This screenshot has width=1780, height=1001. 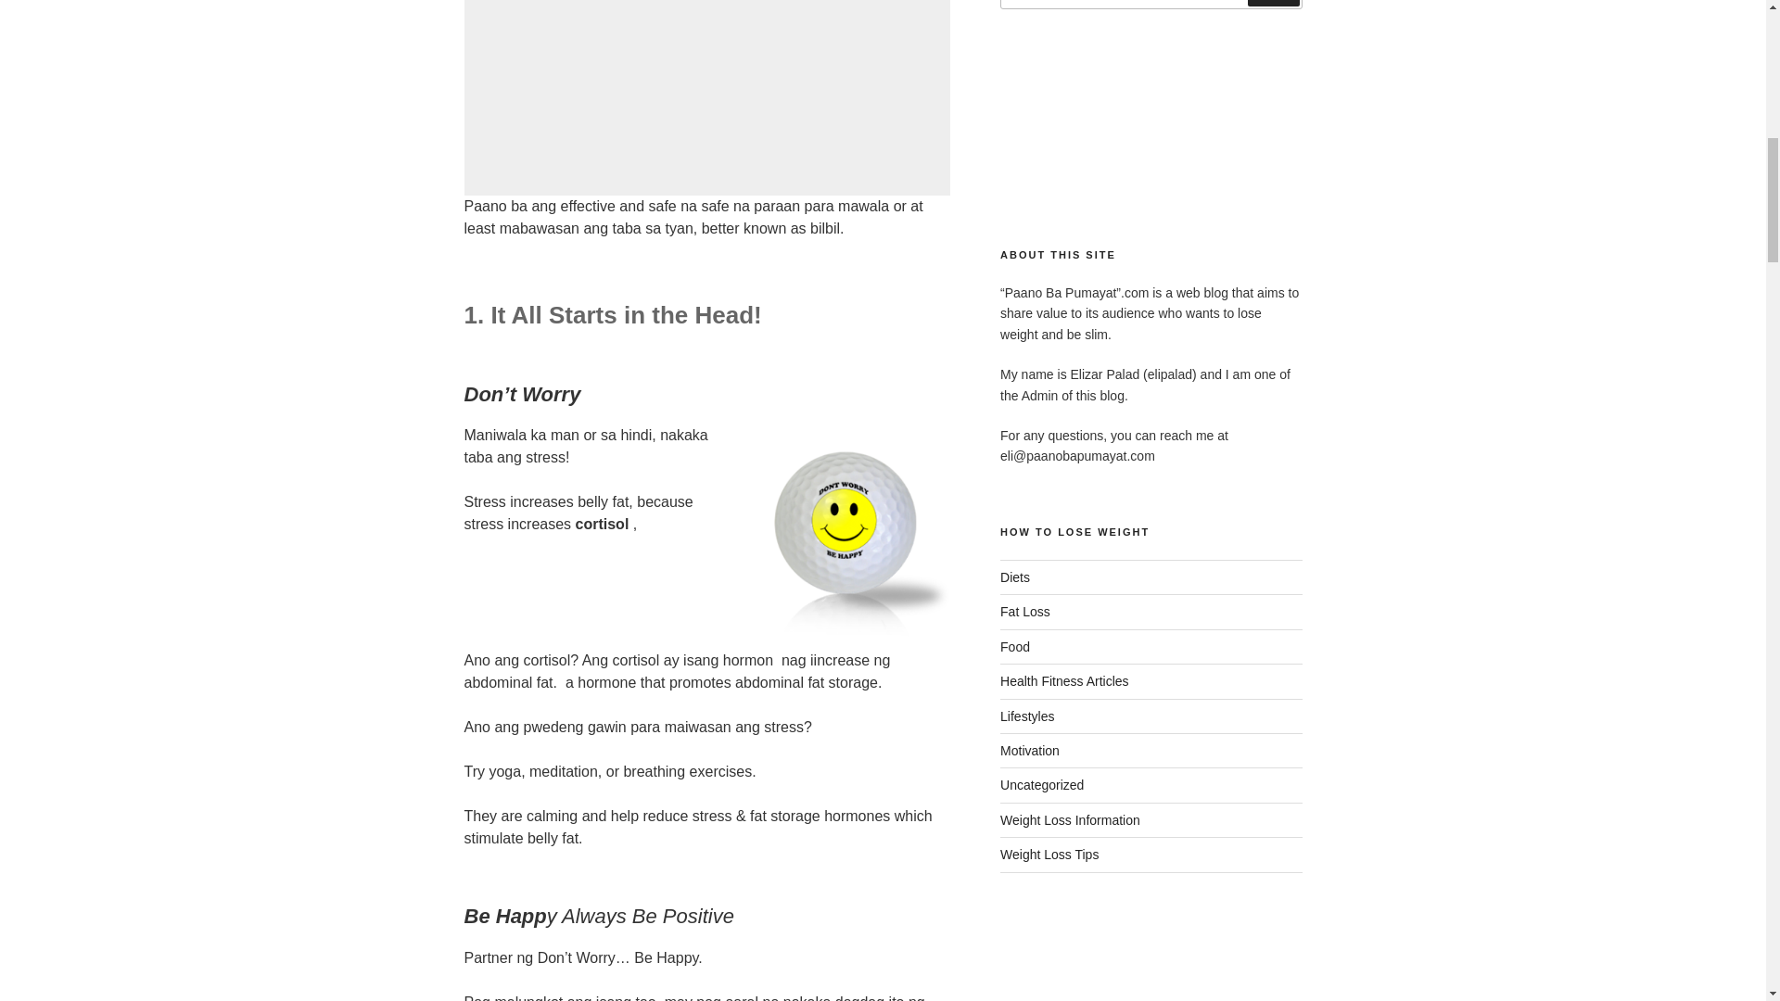 I want to click on Health Fitness Articles, so click(x=1064, y=680).